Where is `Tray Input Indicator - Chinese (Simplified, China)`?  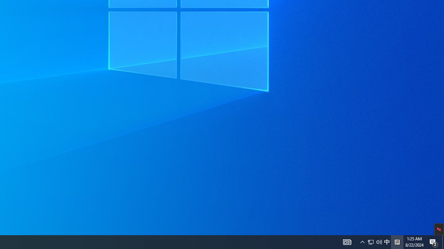 Tray Input Indicator - Chinese (Simplified, China) is located at coordinates (347, 242).